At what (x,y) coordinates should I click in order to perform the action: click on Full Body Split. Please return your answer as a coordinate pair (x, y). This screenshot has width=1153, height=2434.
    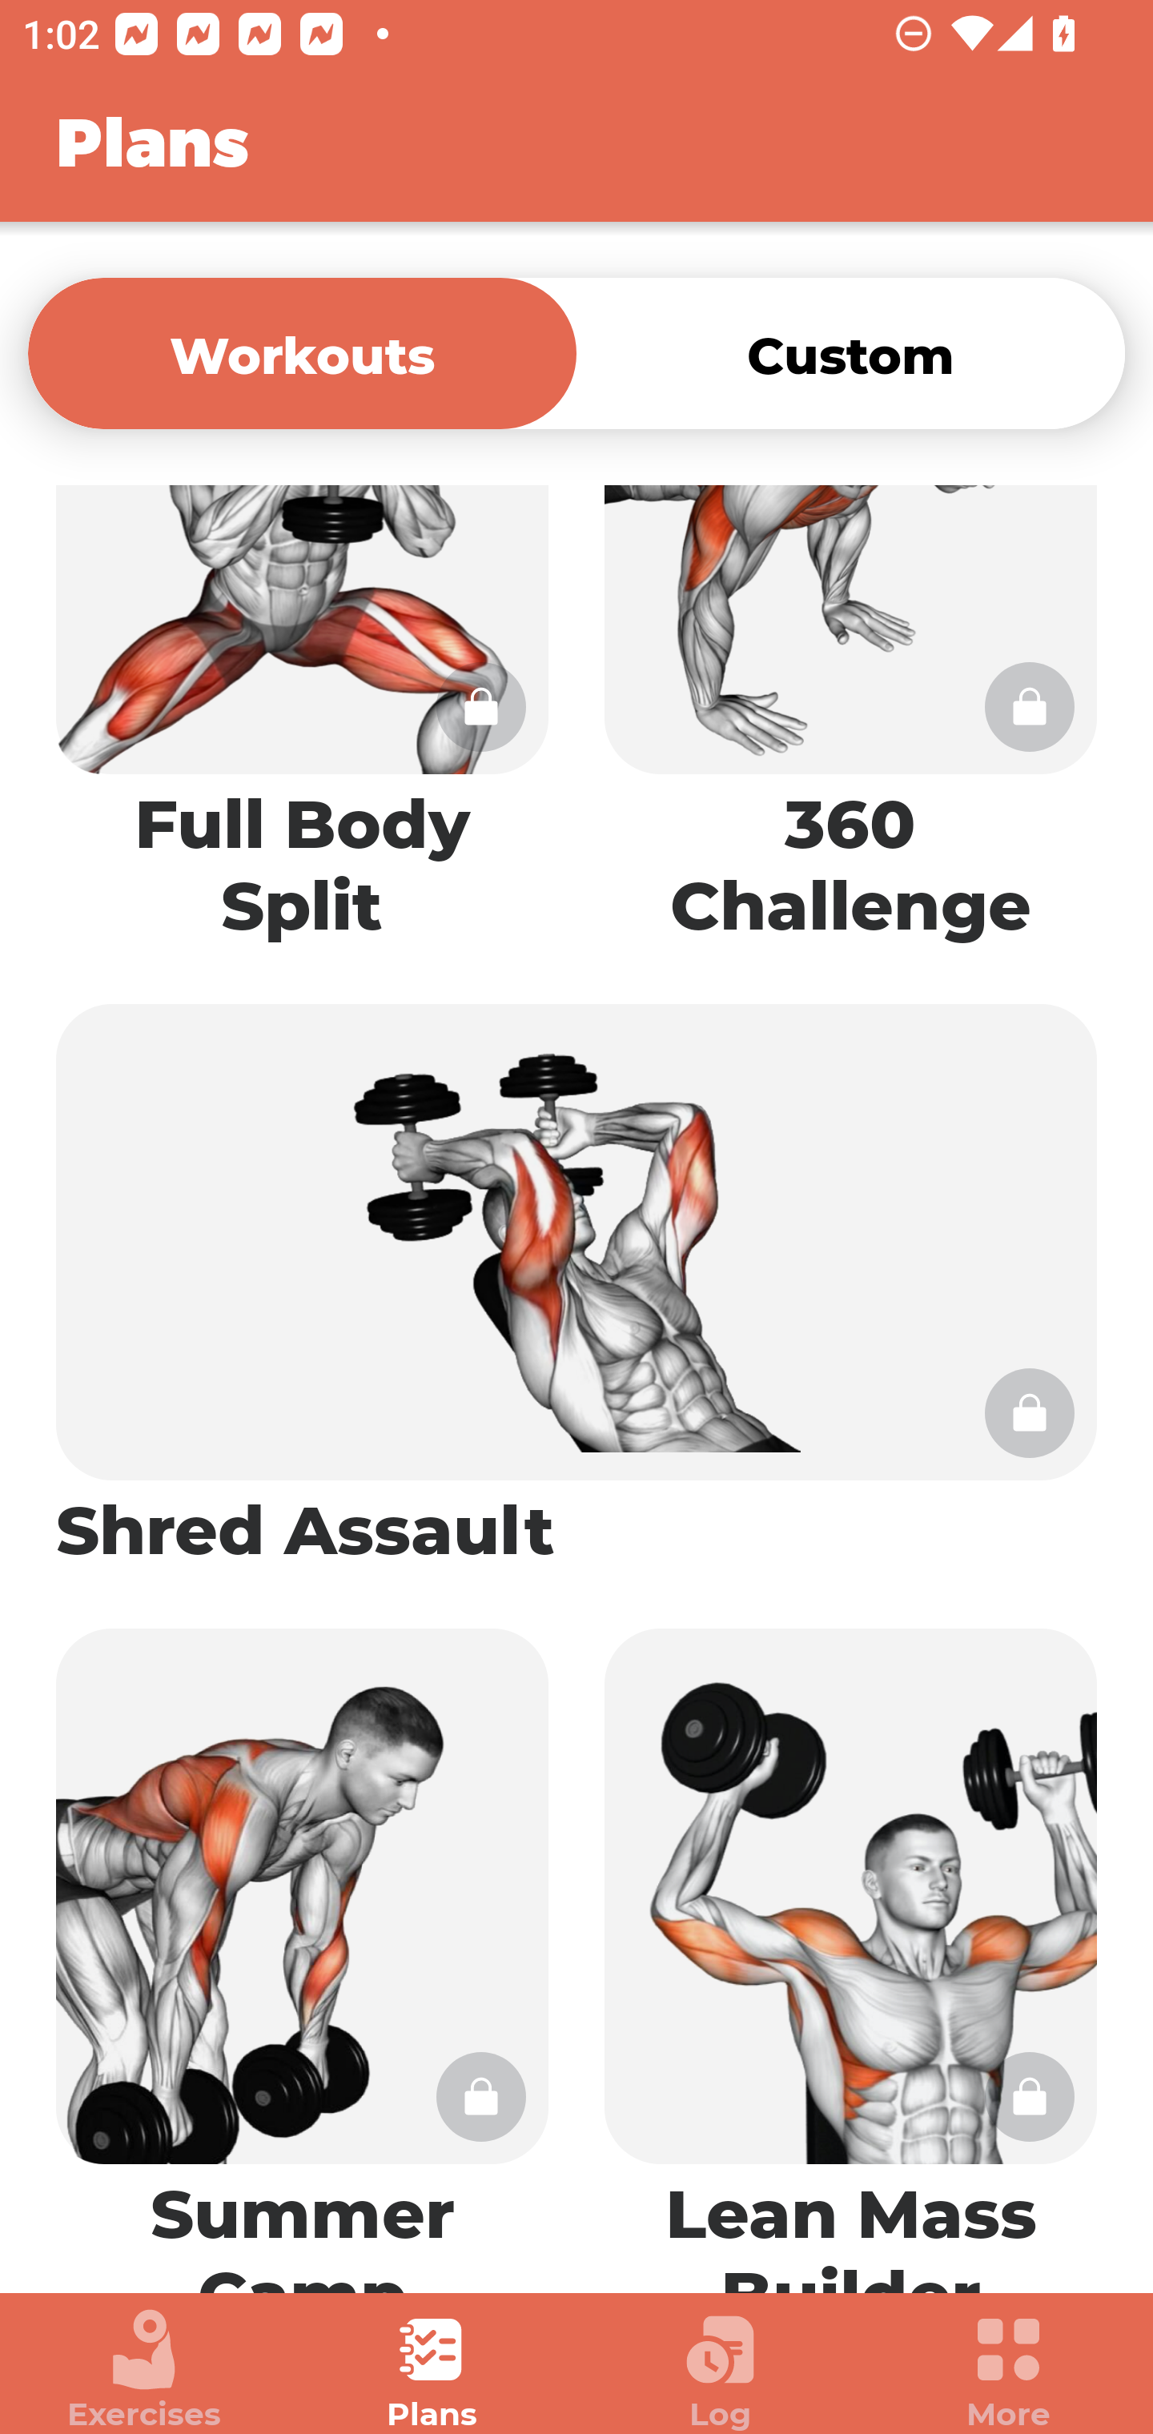
    Looking at the image, I should click on (302, 730).